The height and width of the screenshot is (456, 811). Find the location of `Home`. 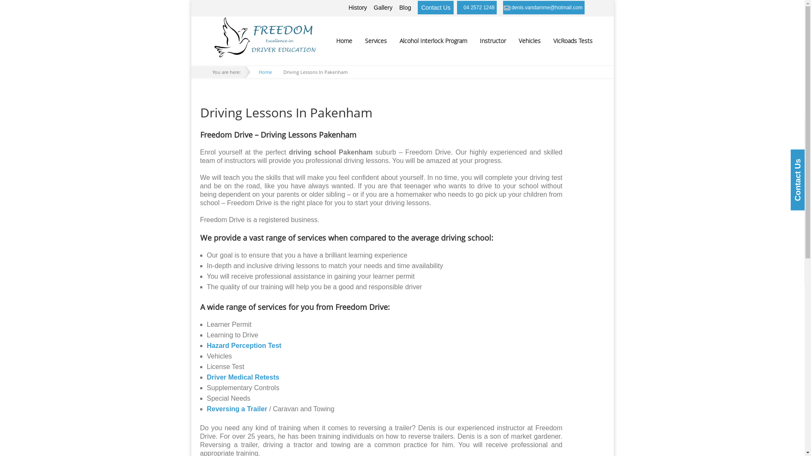

Home is located at coordinates (265, 72).